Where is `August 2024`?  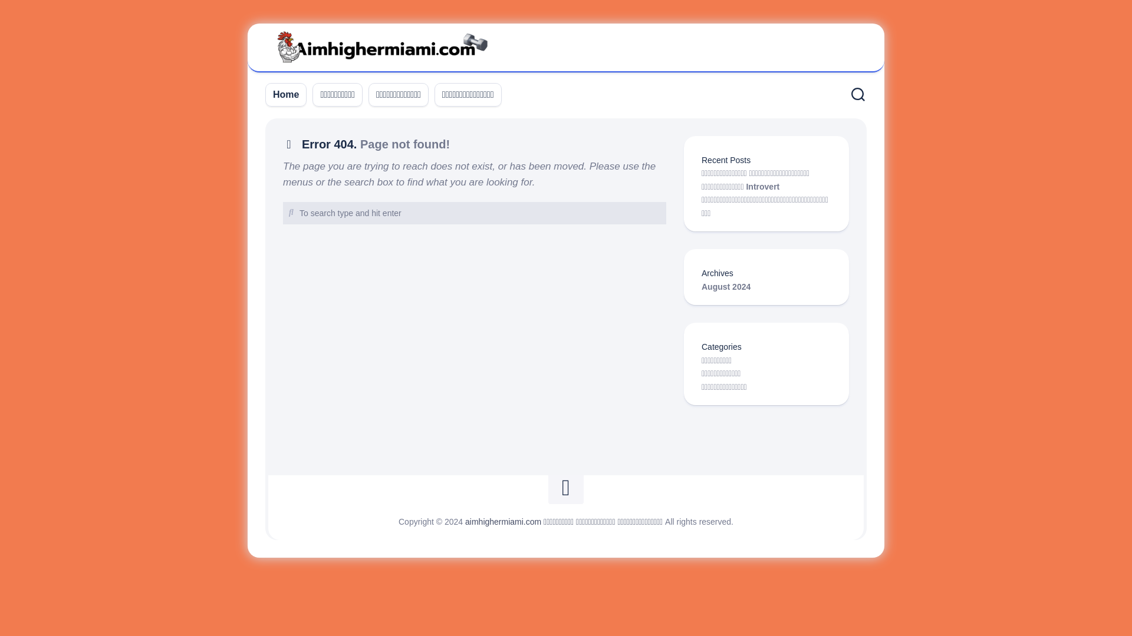
August 2024 is located at coordinates (726, 286).